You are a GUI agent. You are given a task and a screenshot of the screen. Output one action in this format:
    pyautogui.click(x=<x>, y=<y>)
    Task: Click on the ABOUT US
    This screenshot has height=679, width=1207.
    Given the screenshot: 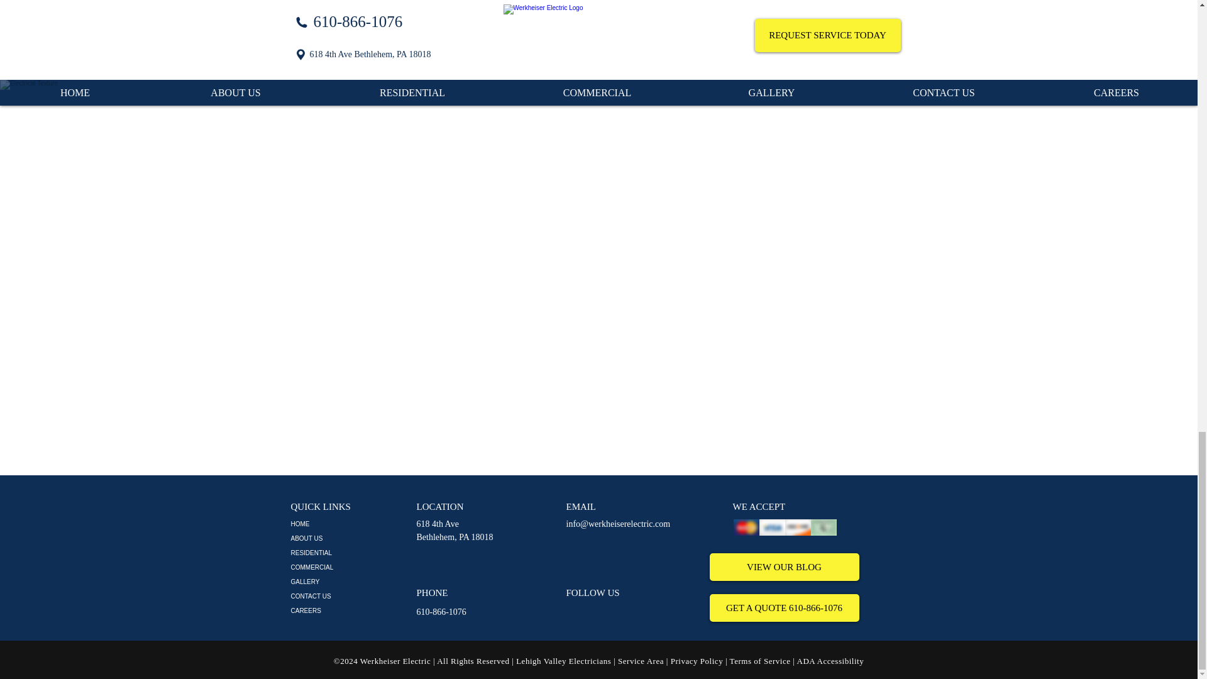 What is the action you would take?
    pyautogui.click(x=783, y=608)
    